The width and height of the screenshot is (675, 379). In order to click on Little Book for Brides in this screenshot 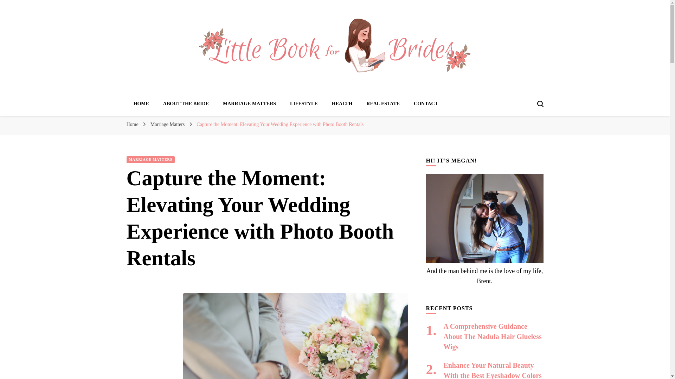, I will do `click(210, 95)`.